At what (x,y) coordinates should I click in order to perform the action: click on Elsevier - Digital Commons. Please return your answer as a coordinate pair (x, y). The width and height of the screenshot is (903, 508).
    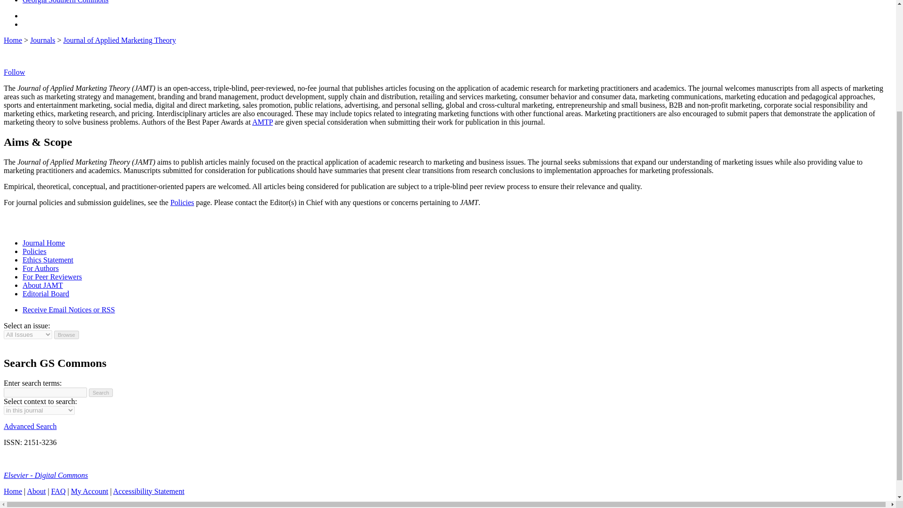
    Looking at the image, I should click on (45, 475).